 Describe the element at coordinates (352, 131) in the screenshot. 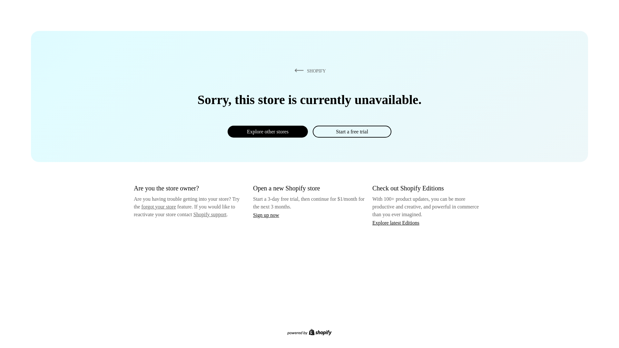

I see `Start a free trial` at that location.